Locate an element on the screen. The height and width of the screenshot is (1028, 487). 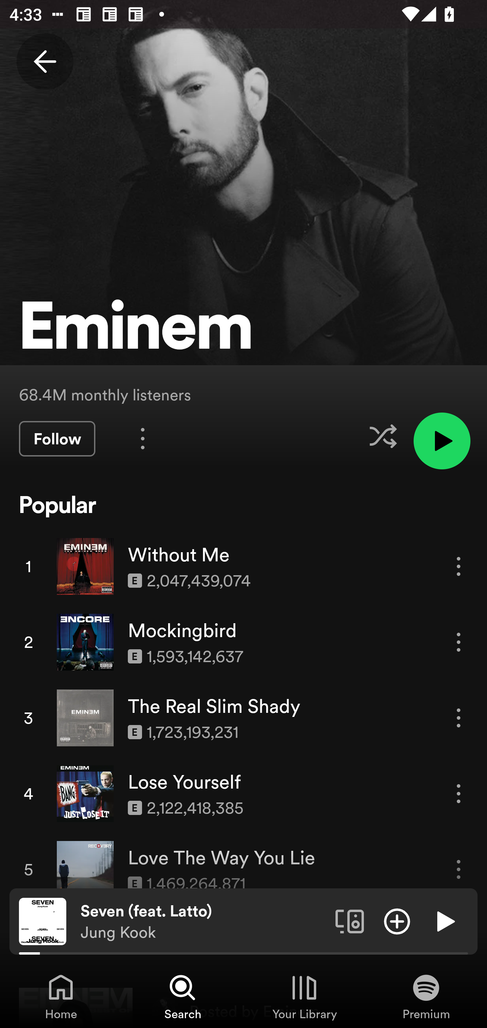
More options for song The Real Slim Shady is located at coordinates (459, 718).